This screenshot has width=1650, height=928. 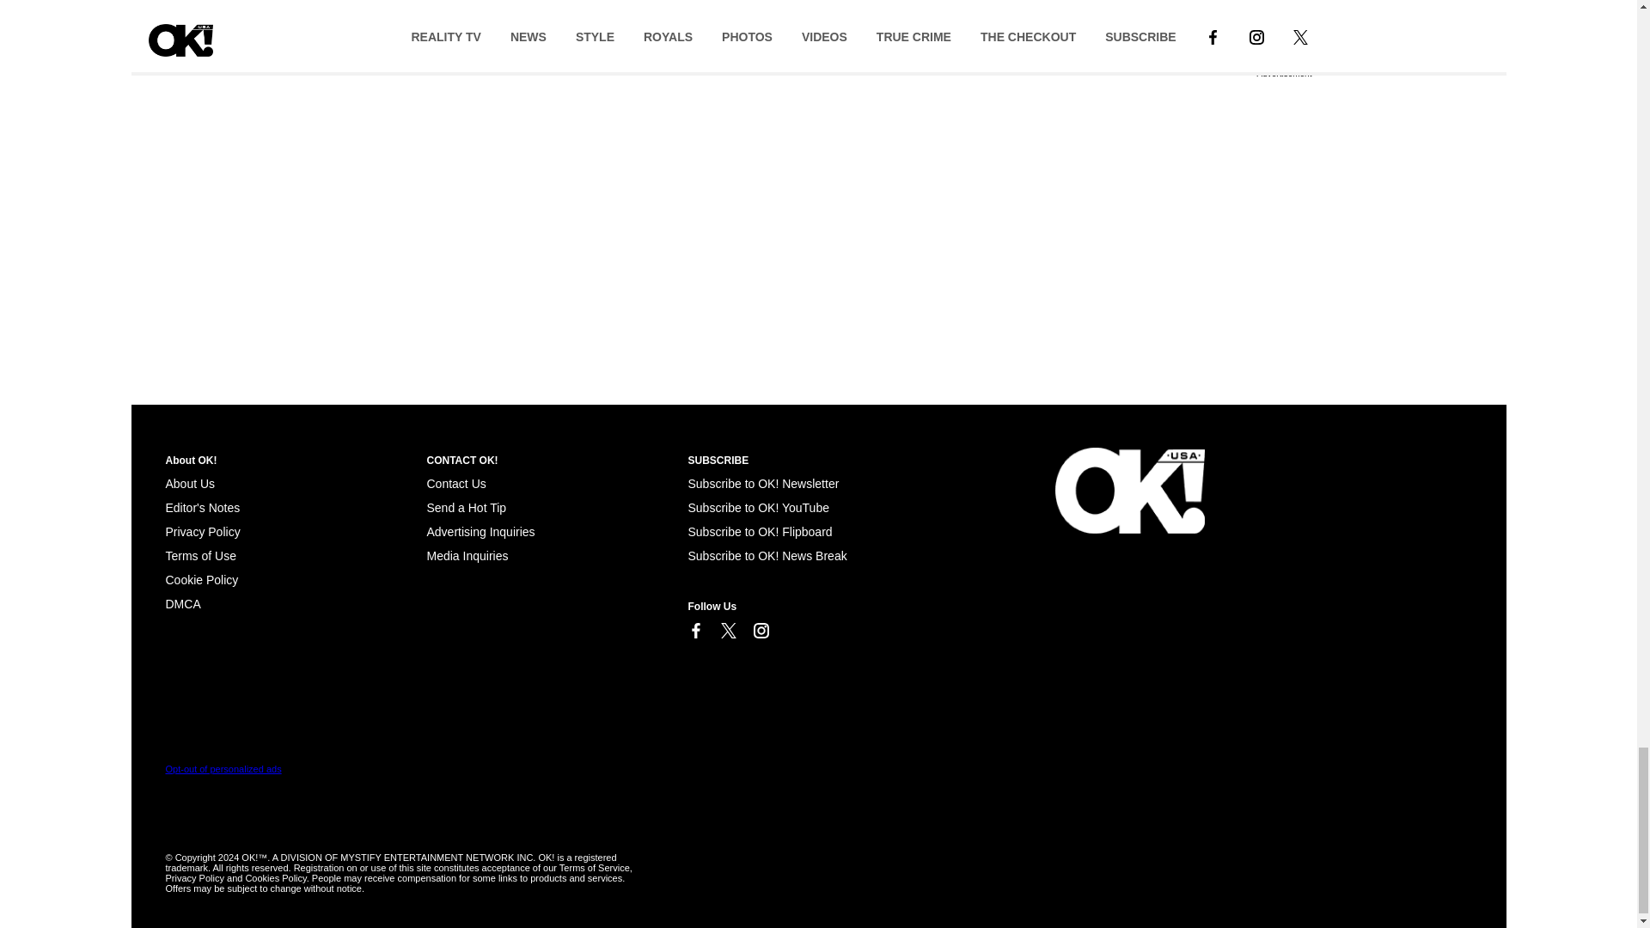 I want to click on Media Inquiries, so click(x=467, y=555).